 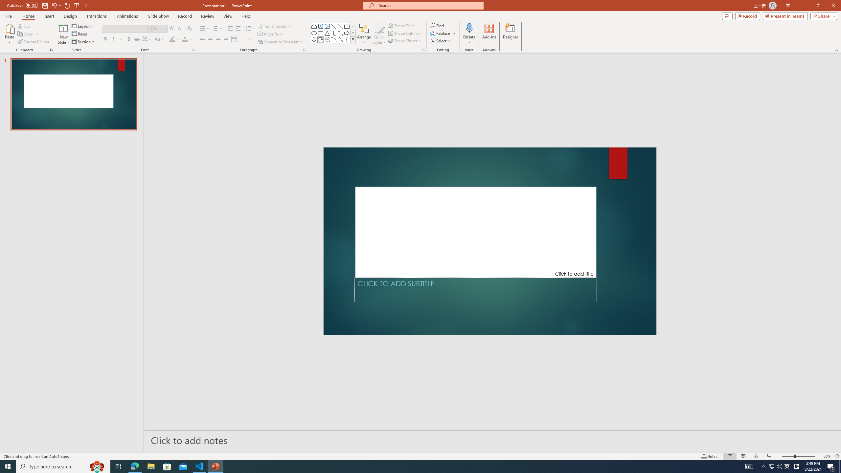 I want to click on Slide Notes, so click(x=493, y=440).